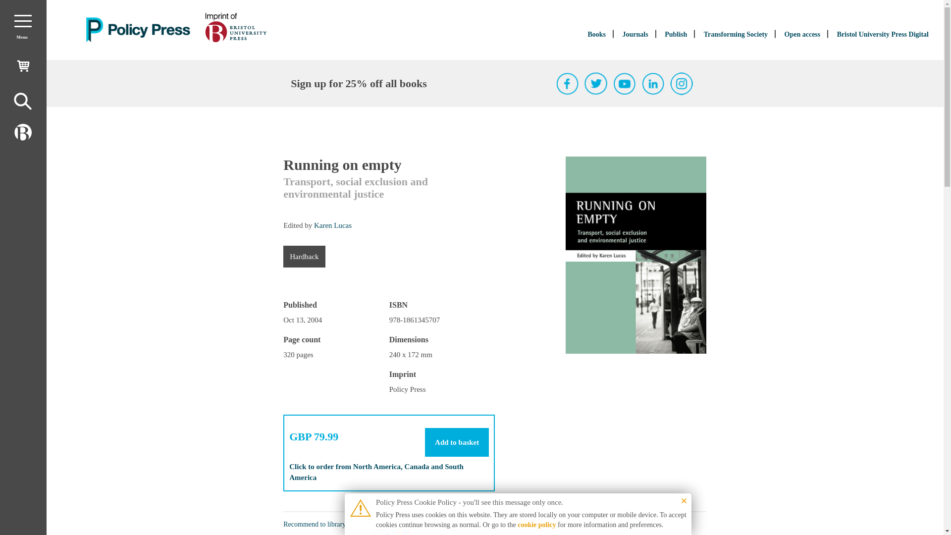  What do you see at coordinates (568, 83) in the screenshot?
I see `Facebook page` at bounding box center [568, 83].